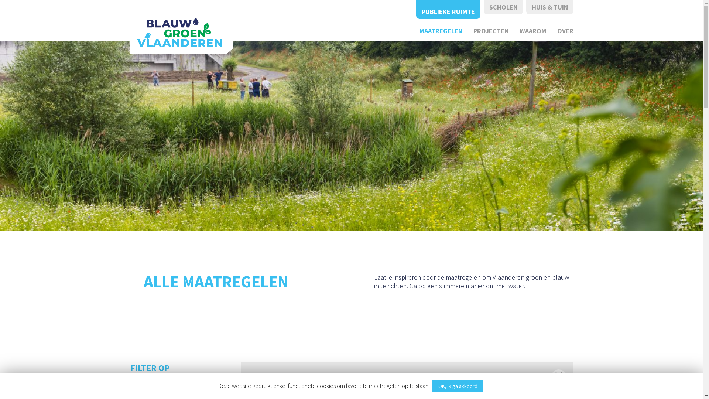 The width and height of the screenshot is (709, 399). Describe the element at coordinates (491, 31) in the screenshot. I see `PROJECTEN` at that location.